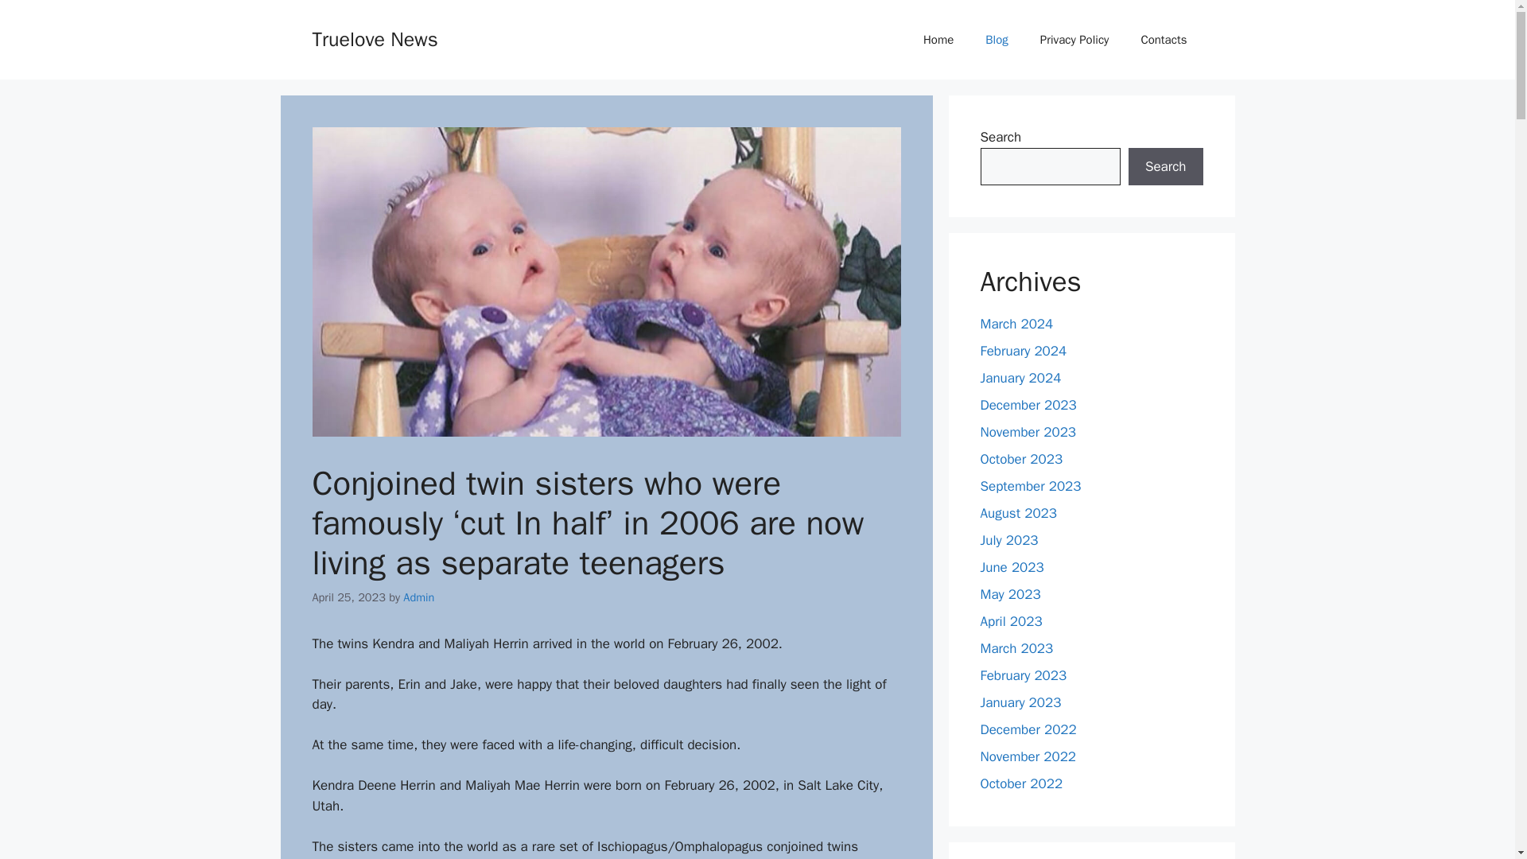  What do you see at coordinates (1018, 513) in the screenshot?
I see `August 2023` at bounding box center [1018, 513].